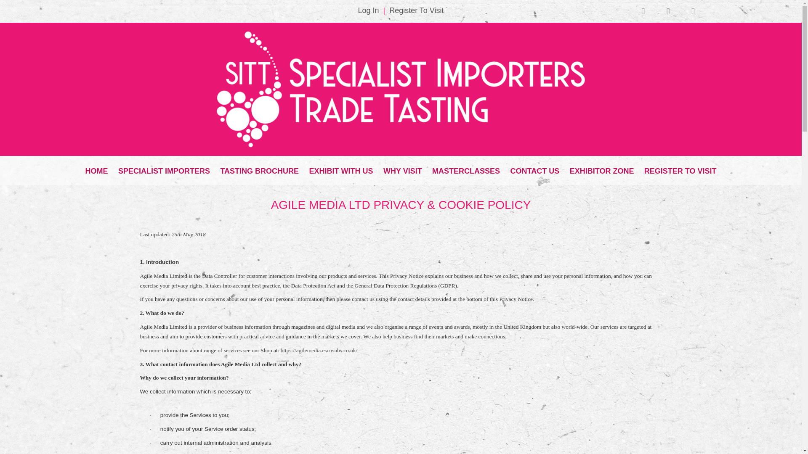  What do you see at coordinates (535, 169) in the screenshot?
I see `CONTACT US` at bounding box center [535, 169].